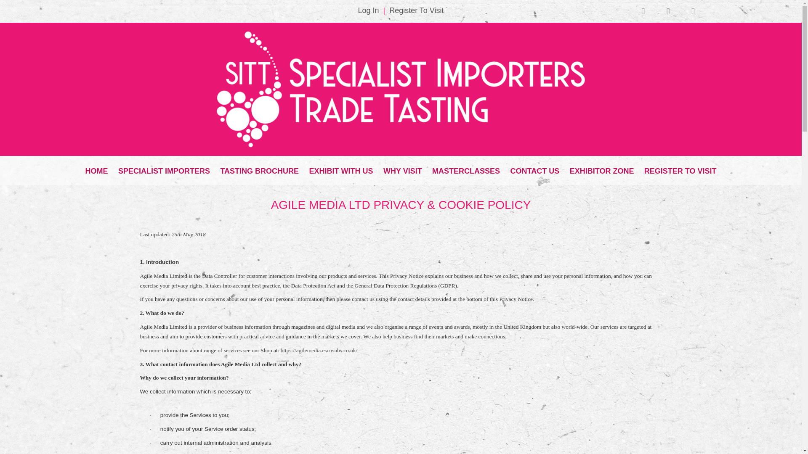  What do you see at coordinates (535, 169) in the screenshot?
I see `CONTACT US` at bounding box center [535, 169].